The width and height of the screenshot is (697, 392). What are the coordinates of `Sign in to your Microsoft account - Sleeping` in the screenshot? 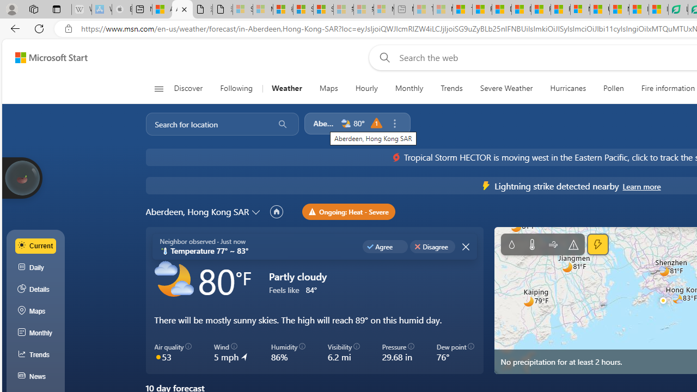 It's located at (243, 10).